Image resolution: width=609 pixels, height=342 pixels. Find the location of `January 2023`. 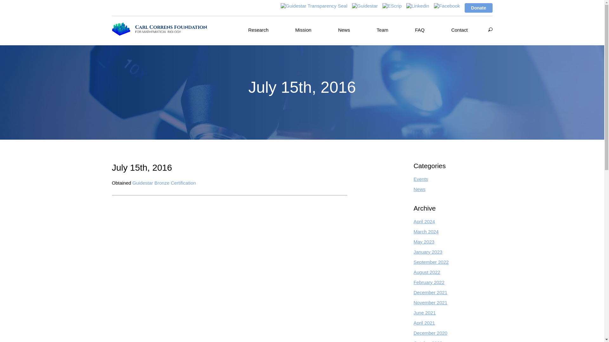

January 2023 is located at coordinates (428, 252).